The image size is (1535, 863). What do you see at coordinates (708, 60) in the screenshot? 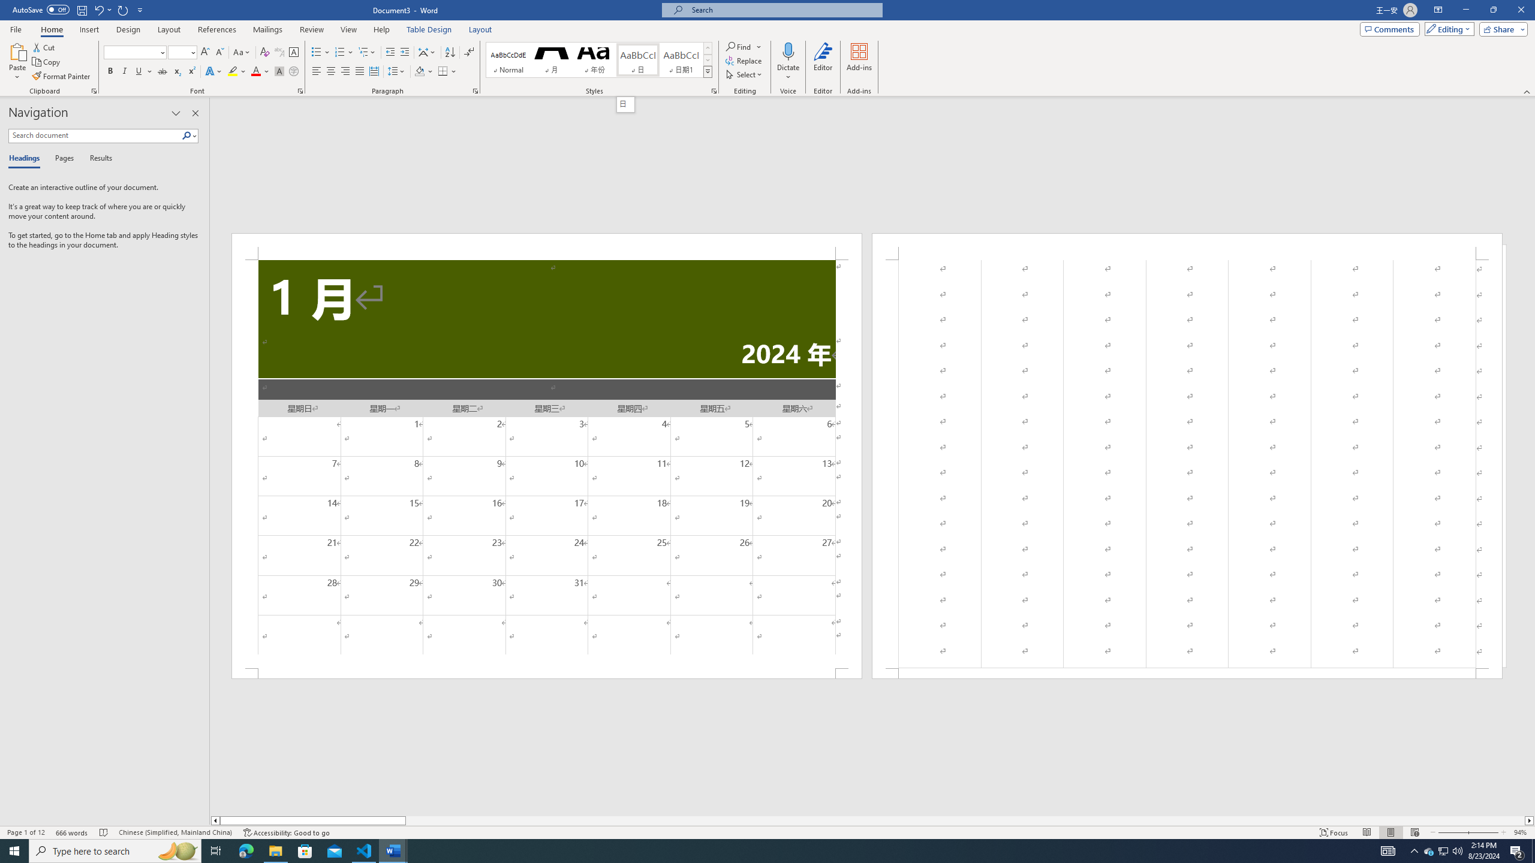
I see `Row Down` at bounding box center [708, 60].